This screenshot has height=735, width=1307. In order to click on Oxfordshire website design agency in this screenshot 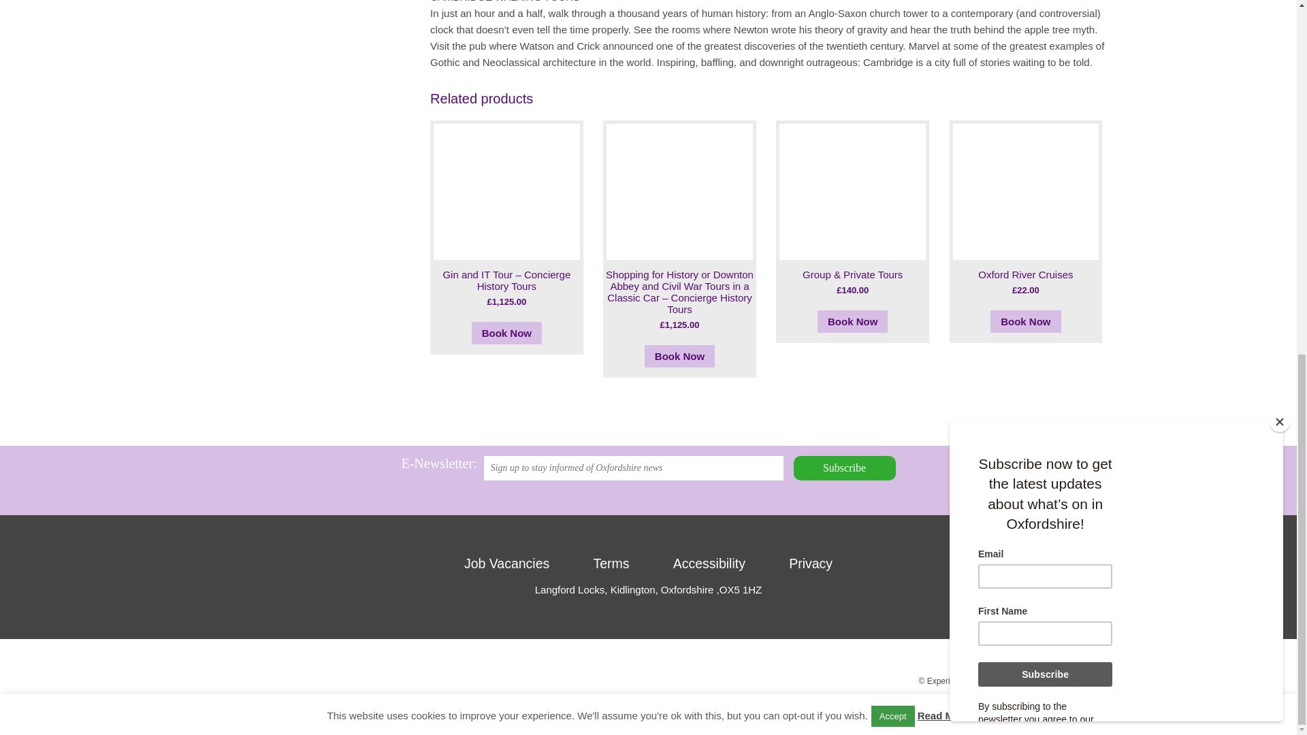, I will do `click(1080, 698)`.